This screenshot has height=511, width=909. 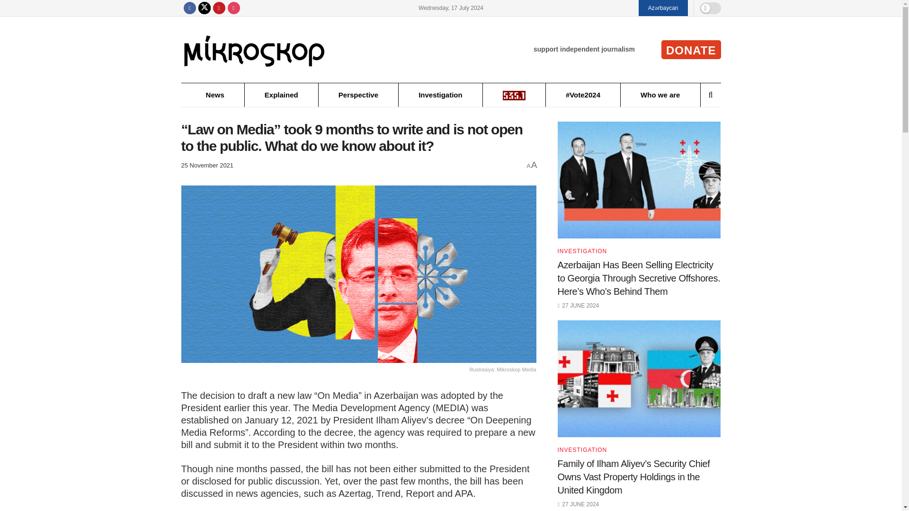 What do you see at coordinates (440, 95) in the screenshot?
I see `Investigation` at bounding box center [440, 95].